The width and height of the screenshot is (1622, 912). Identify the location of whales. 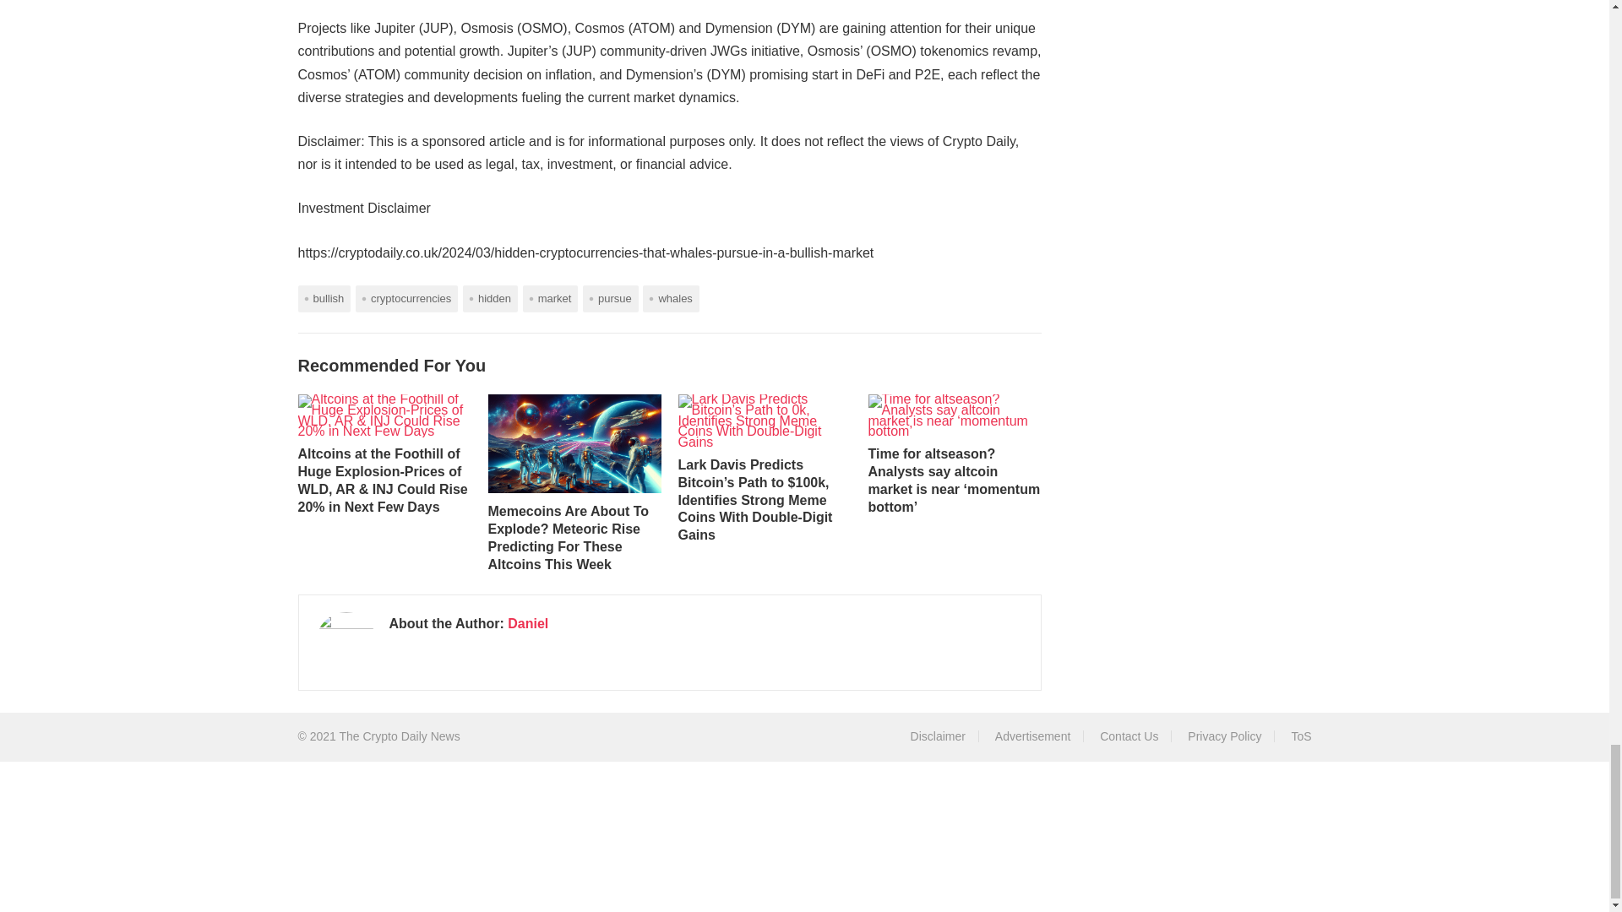
(671, 299).